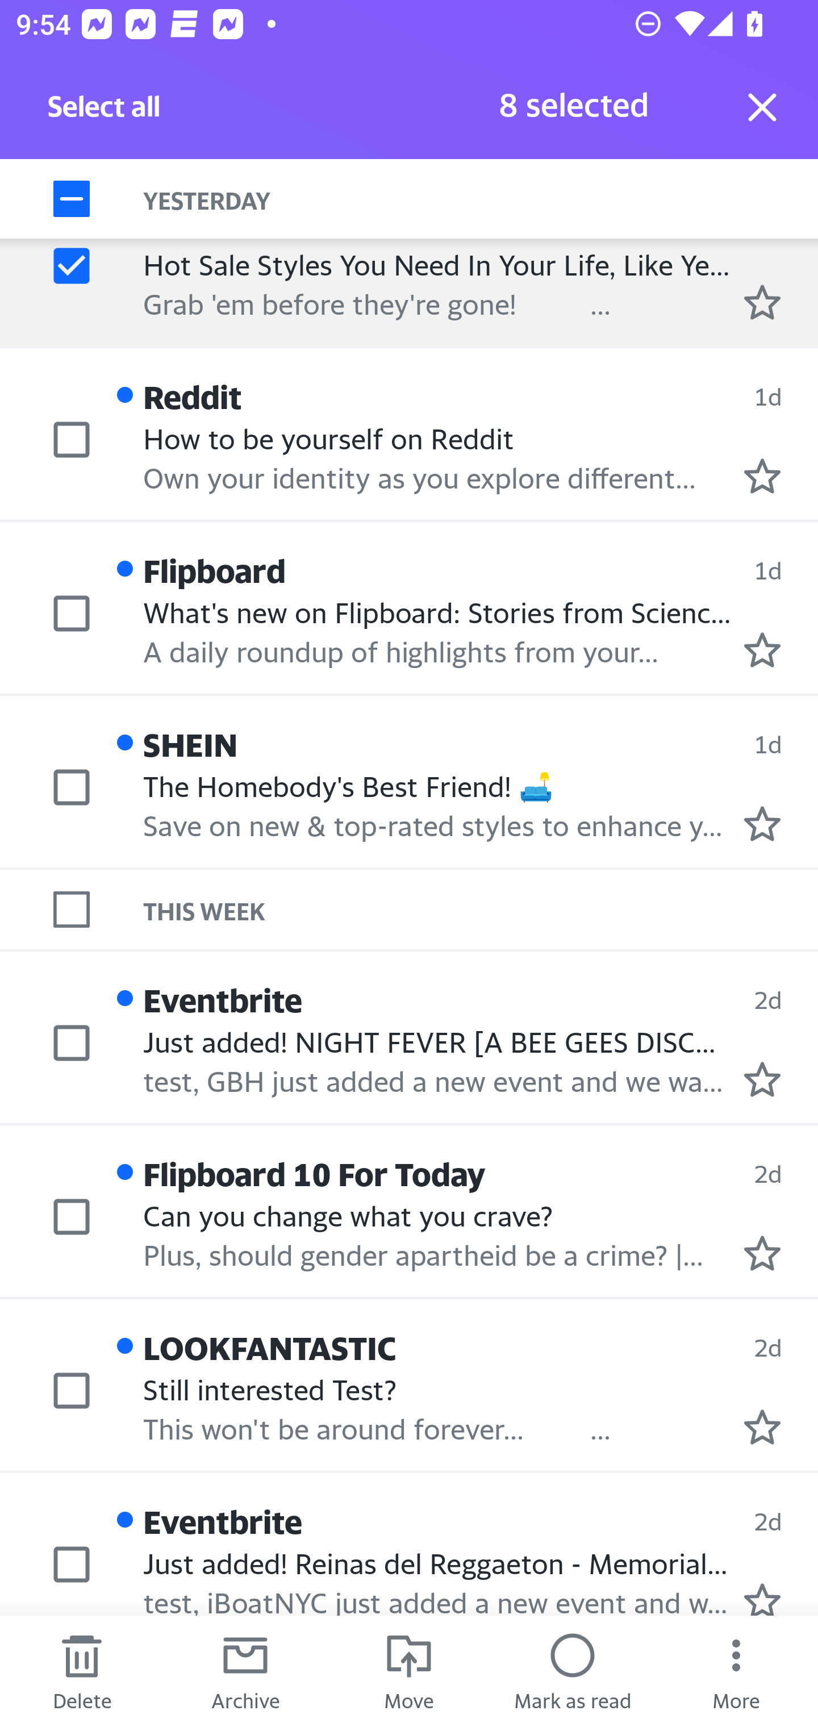 This screenshot has width=818, height=1727. I want to click on Select all, so click(105, 112).